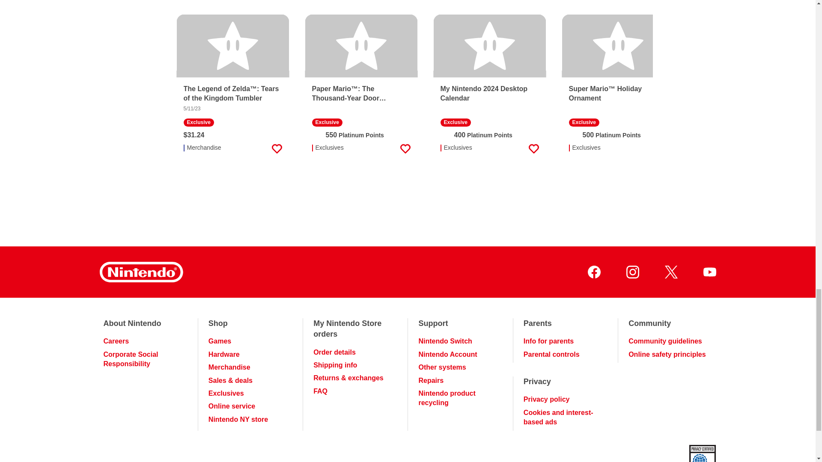 The image size is (822, 462). I want to click on Add to Wish List, so click(277, 148).